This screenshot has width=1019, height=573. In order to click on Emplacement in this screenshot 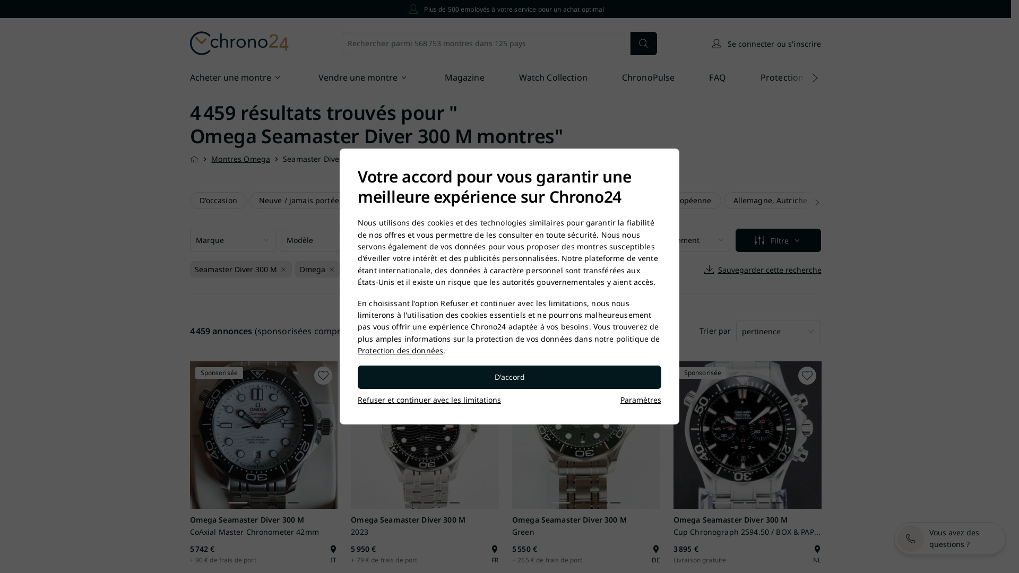, I will do `click(688, 240)`.